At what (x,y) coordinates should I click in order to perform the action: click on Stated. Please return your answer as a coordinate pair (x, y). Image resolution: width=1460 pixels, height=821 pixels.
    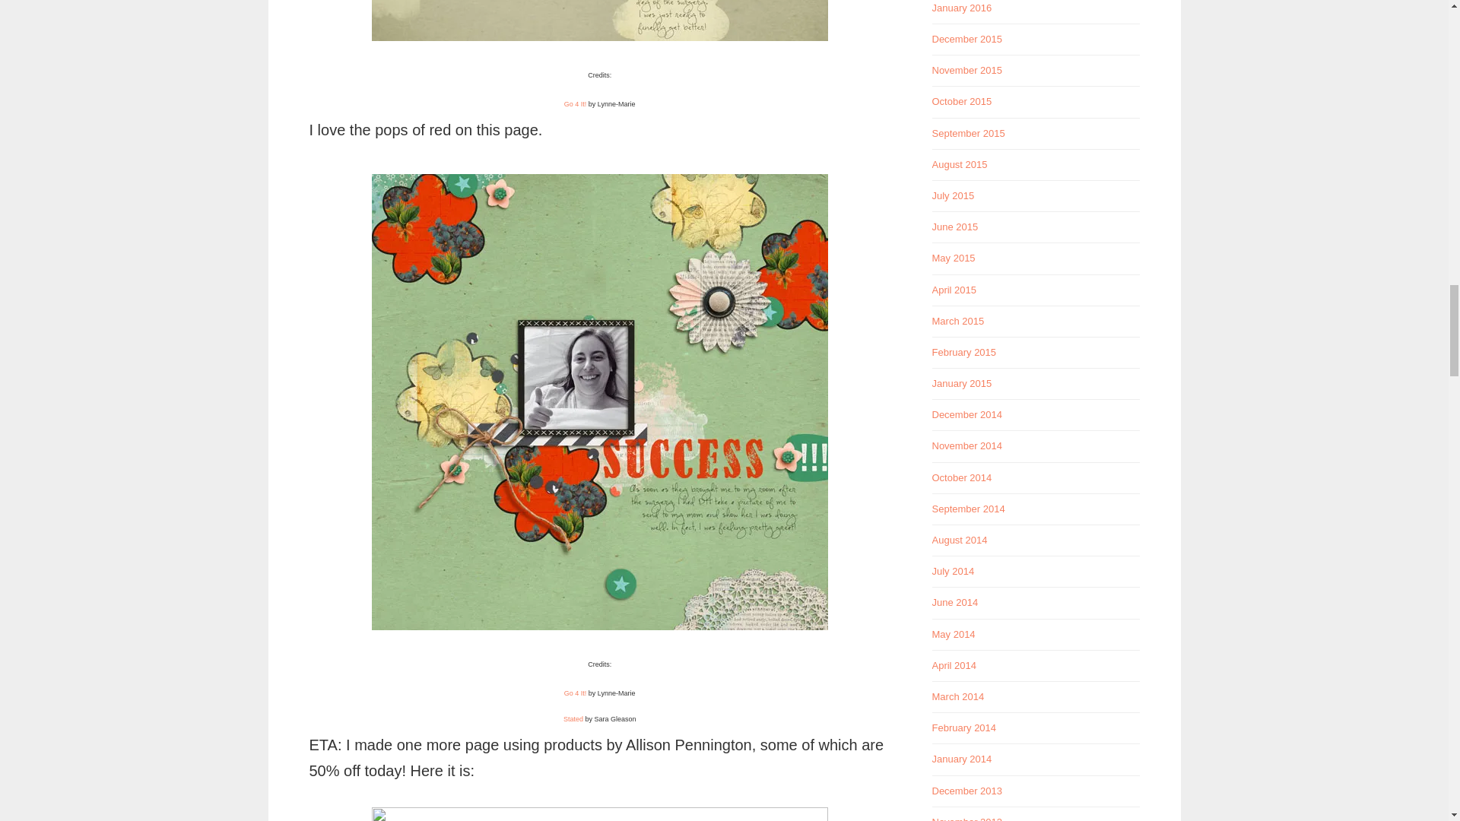
    Looking at the image, I should click on (573, 719).